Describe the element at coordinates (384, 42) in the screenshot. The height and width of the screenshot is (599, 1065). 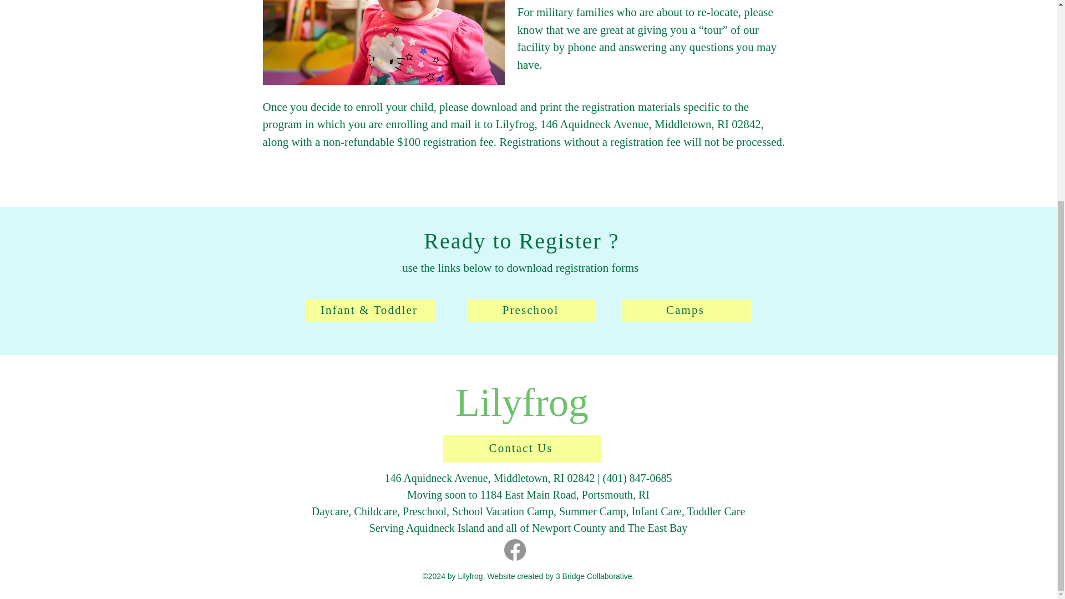
I see `baby girl smiling at camera.jpg` at that location.